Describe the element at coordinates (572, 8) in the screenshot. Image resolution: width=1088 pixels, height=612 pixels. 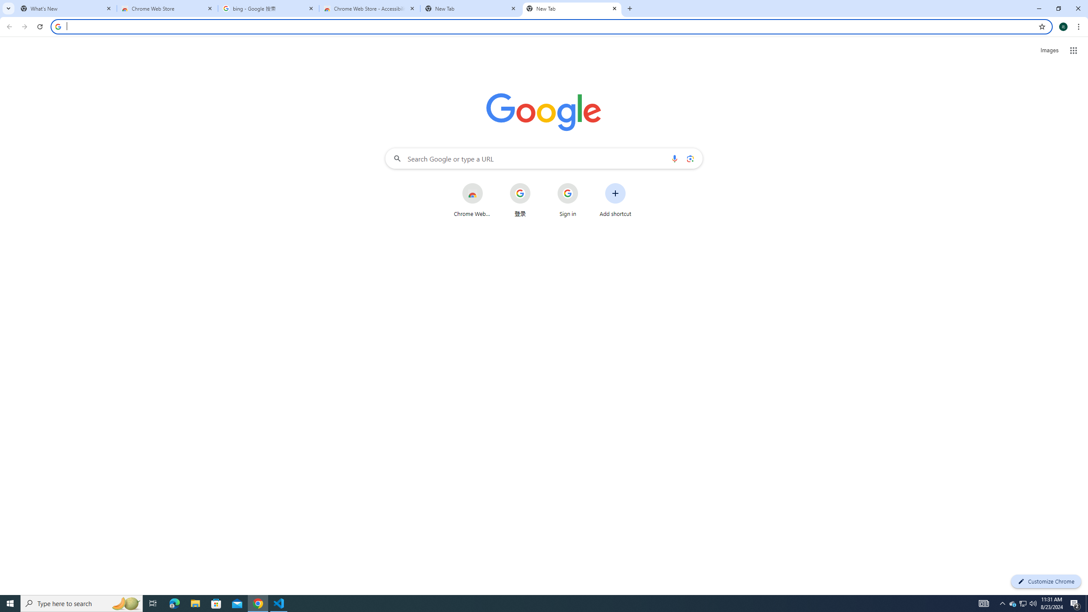
I see `New Tab` at that location.